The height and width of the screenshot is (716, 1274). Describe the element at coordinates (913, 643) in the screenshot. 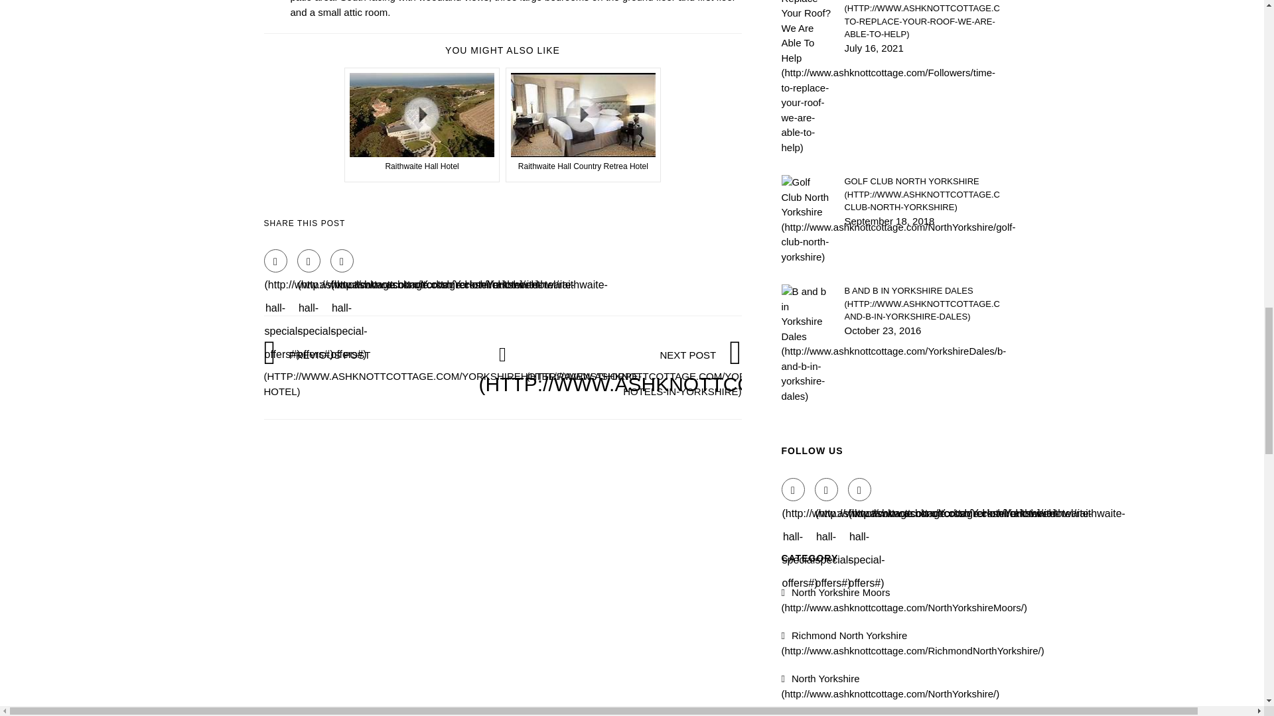

I see `View all posts filed under Richmond North Yorkshire` at that location.